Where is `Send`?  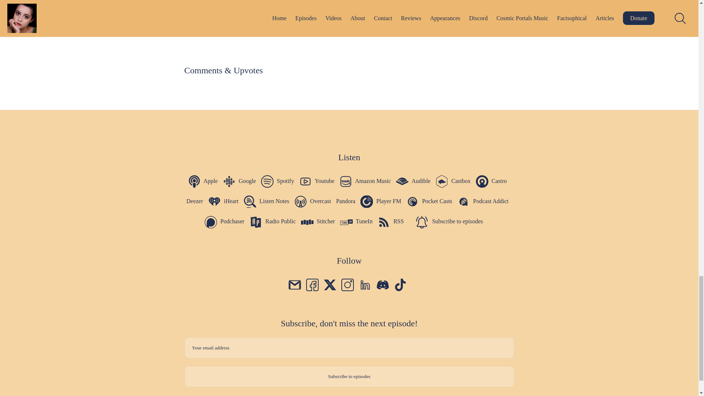 Send is located at coordinates (346, 52).